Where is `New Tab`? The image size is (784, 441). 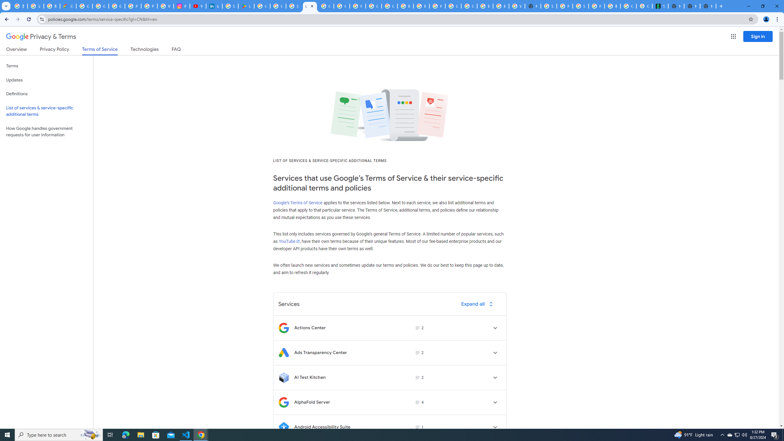 New Tab is located at coordinates (721, 6).